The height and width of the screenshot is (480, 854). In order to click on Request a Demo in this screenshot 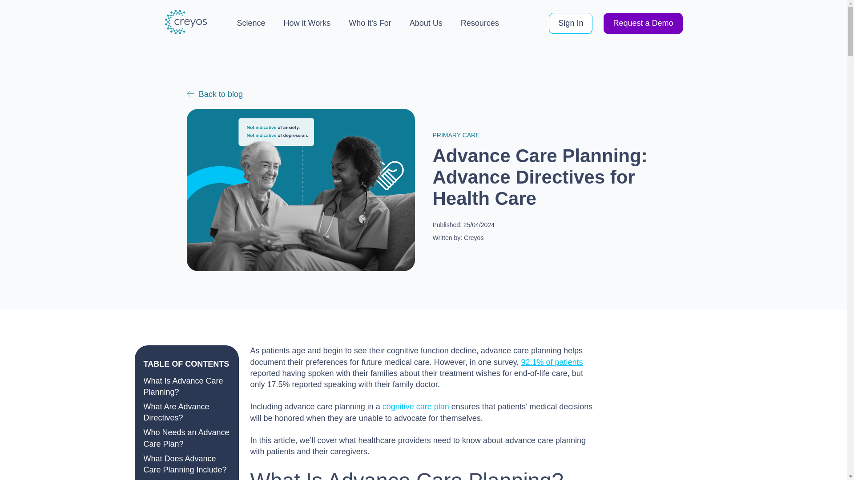, I will do `click(643, 23)`.